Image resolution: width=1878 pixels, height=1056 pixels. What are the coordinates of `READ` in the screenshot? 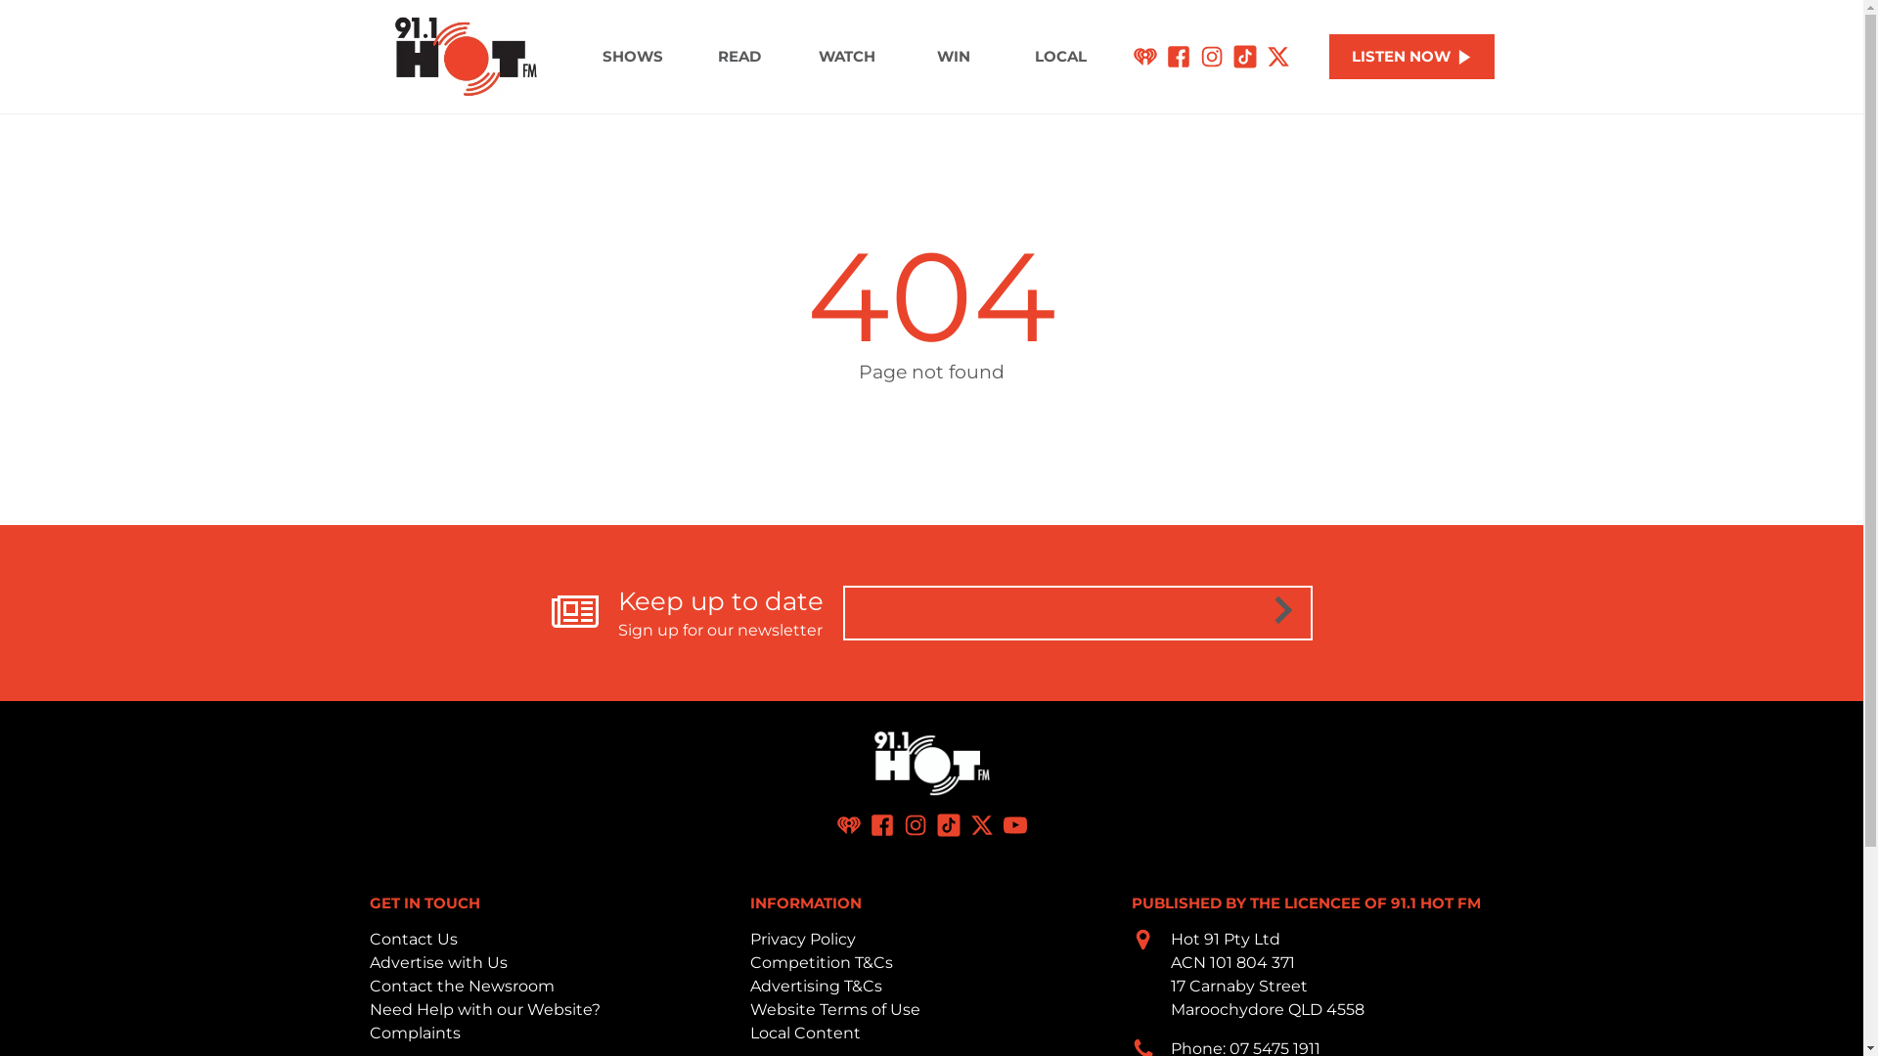 It's located at (739, 57).